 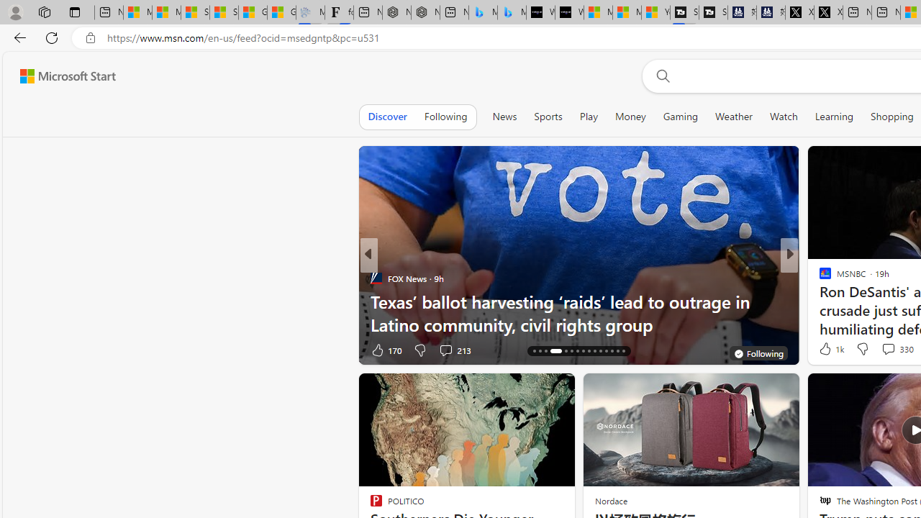 What do you see at coordinates (445, 350) in the screenshot?
I see `View comments 213 Comment` at bounding box center [445, 350].